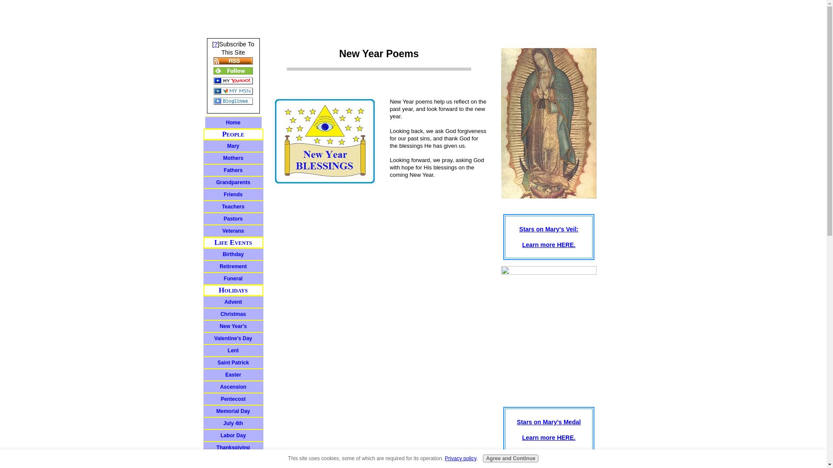 Image resolution: width=833 pixels, height=468 pixels. I want to click on Fathers, so click(233, 170).